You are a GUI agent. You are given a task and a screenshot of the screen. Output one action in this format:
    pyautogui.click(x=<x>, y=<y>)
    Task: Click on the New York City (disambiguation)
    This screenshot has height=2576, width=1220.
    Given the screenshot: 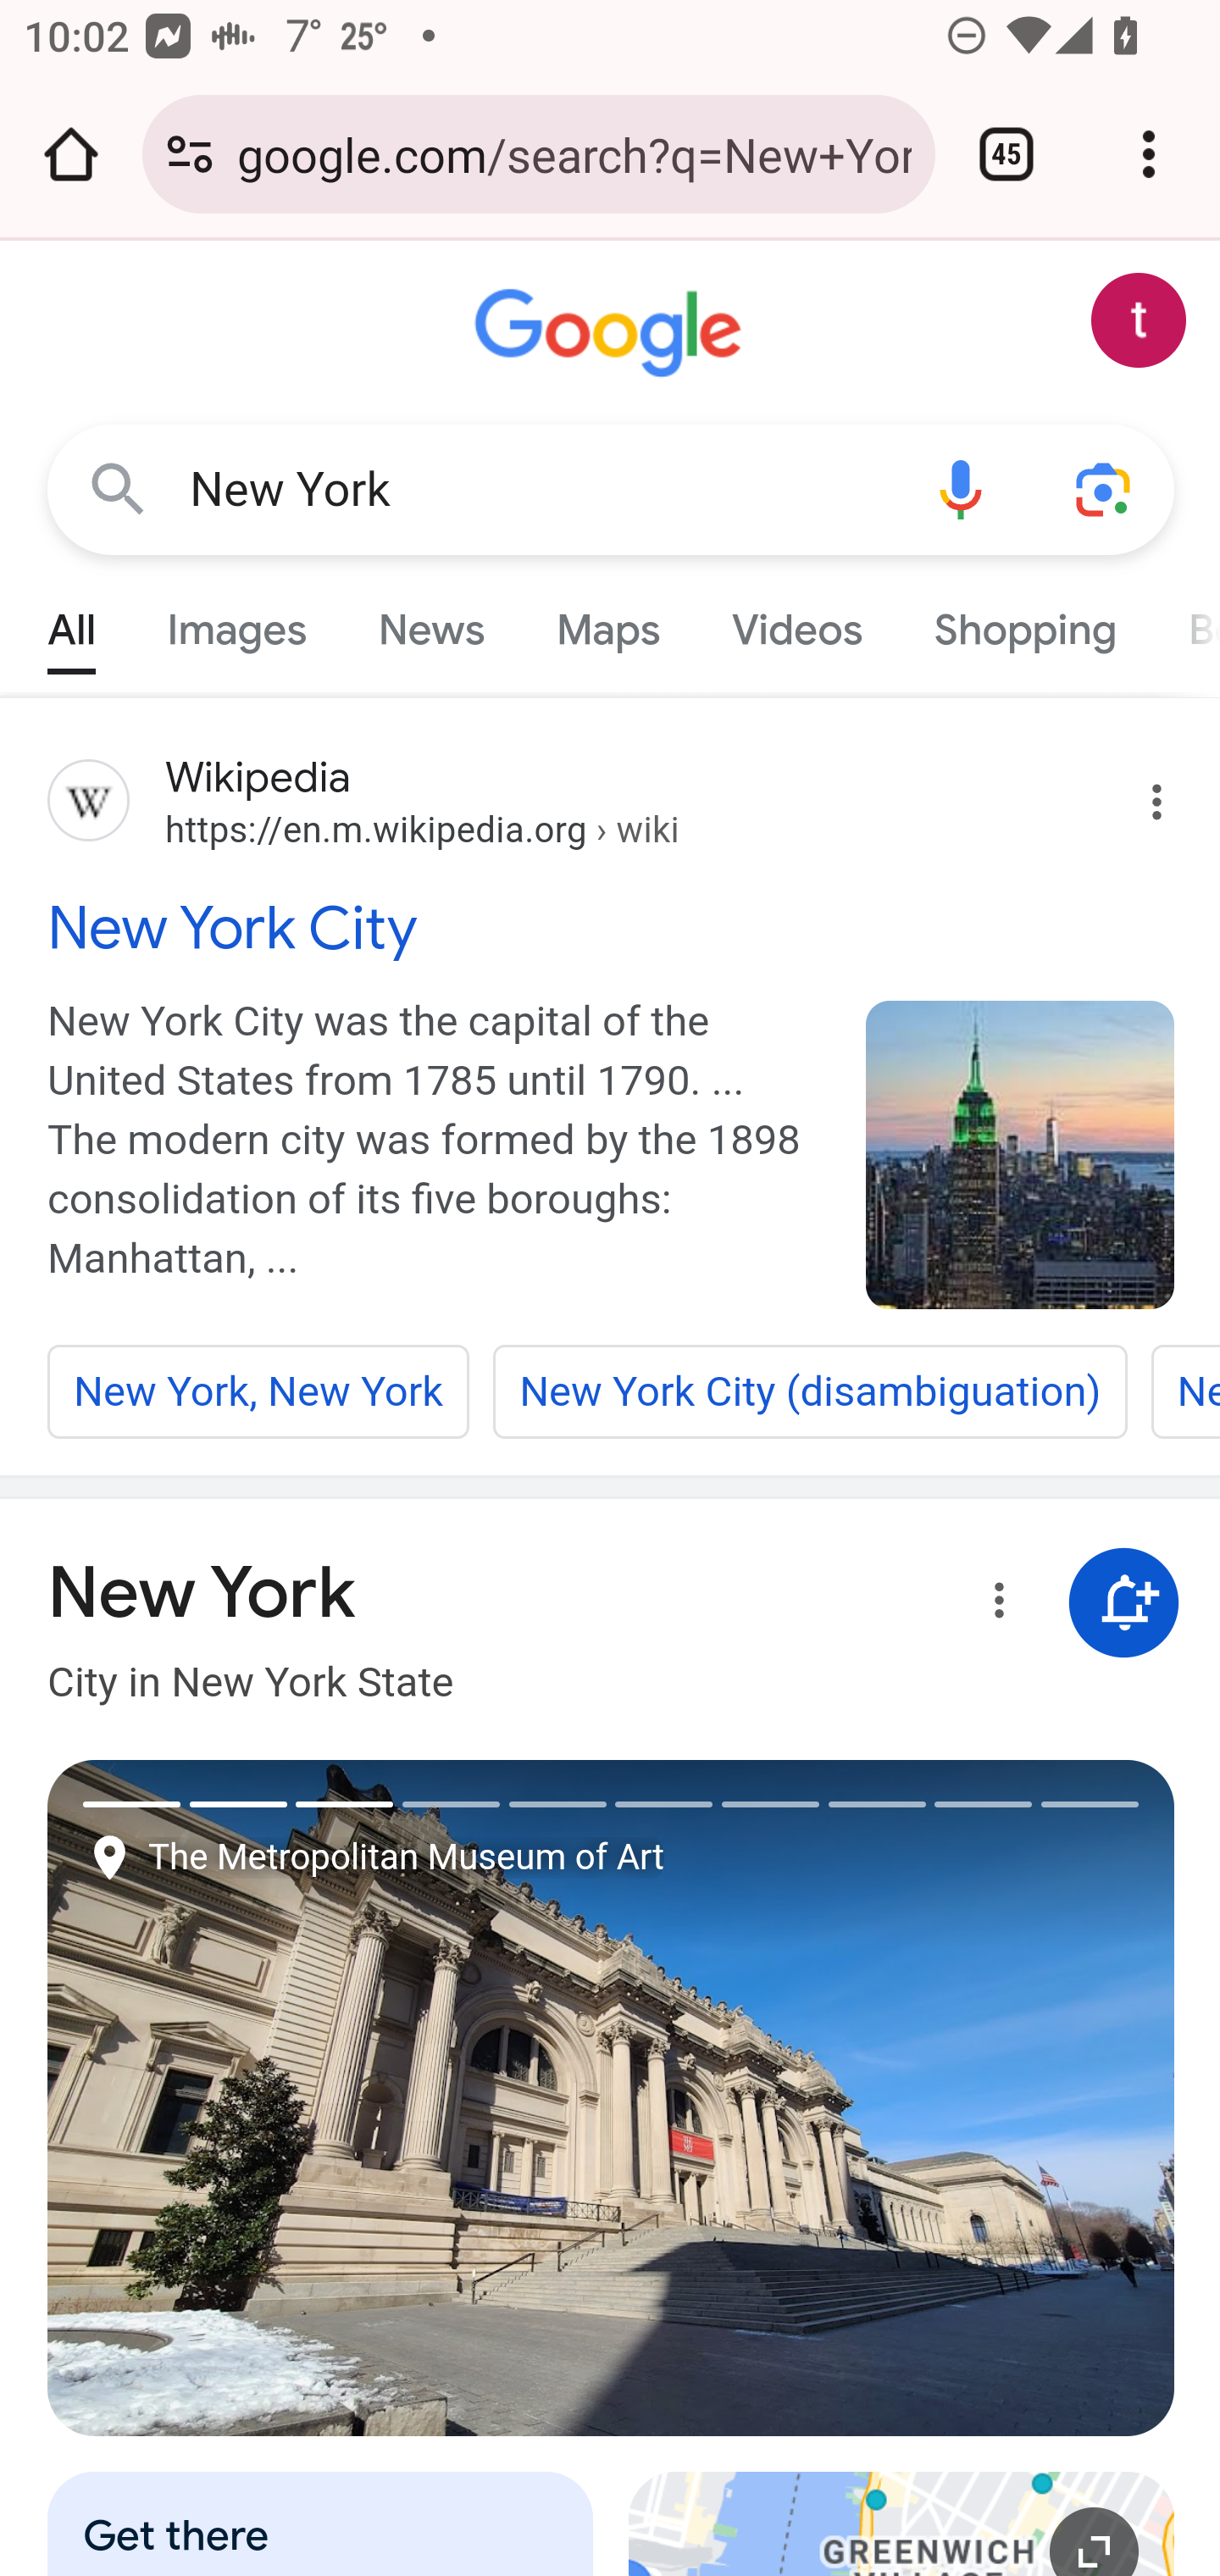 What is the action you would take?
    pyautogui.click(x=810, y=1391)
    